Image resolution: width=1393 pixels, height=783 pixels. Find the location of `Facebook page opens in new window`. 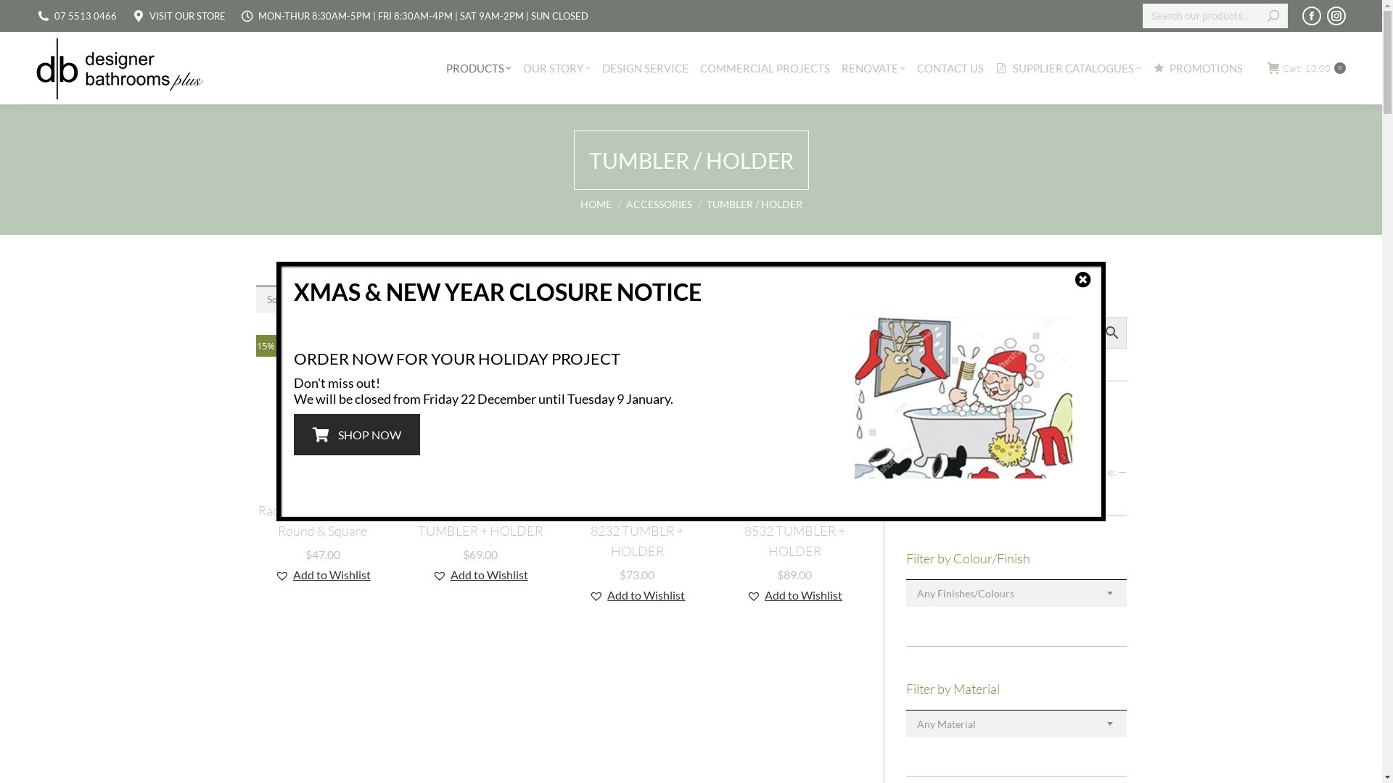

Facebook page opens in new window is located at coordinates (1312, 16).